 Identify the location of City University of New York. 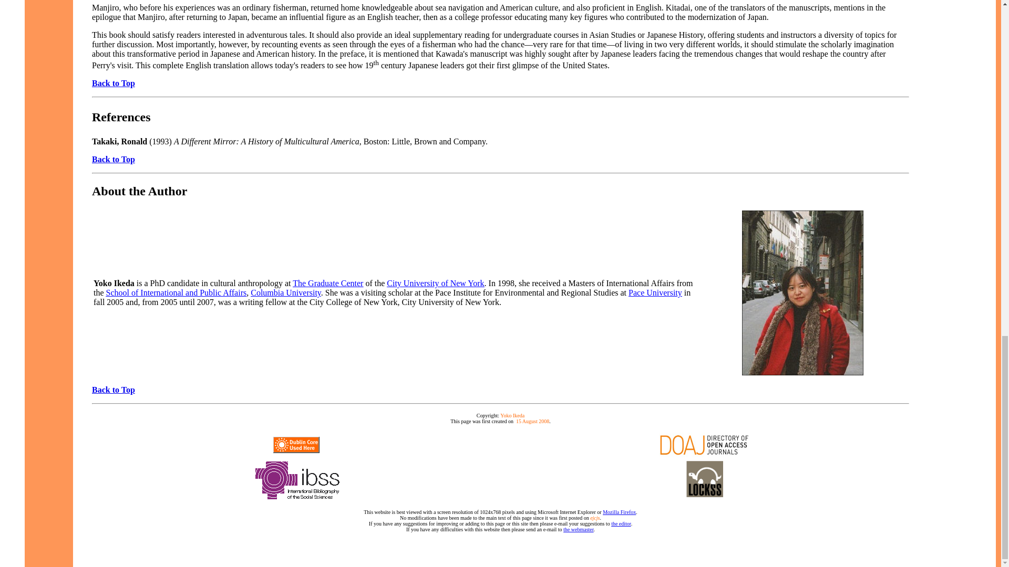
(435, 283).